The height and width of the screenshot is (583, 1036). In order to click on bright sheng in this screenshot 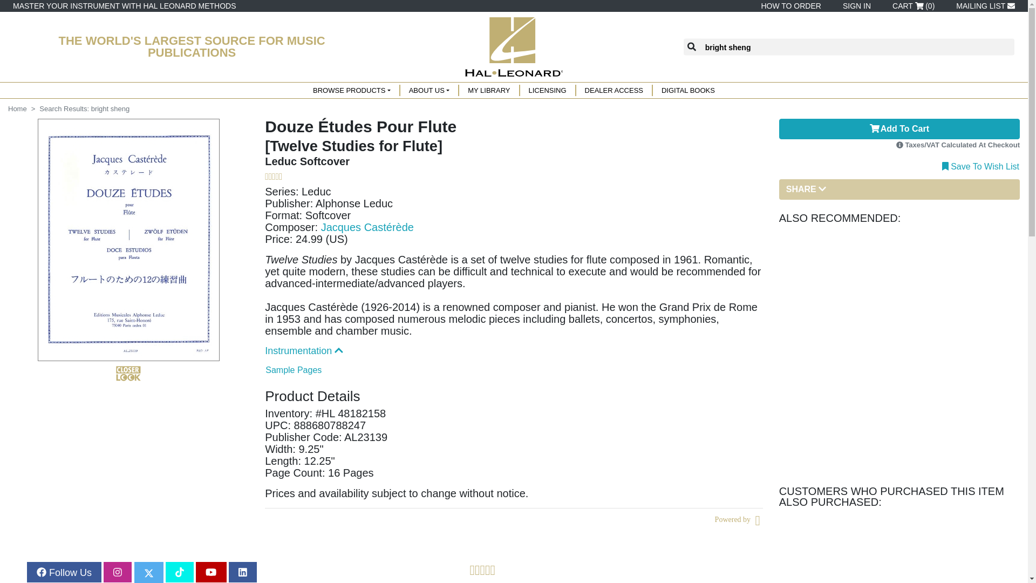, I will do `click(857, 47)`.